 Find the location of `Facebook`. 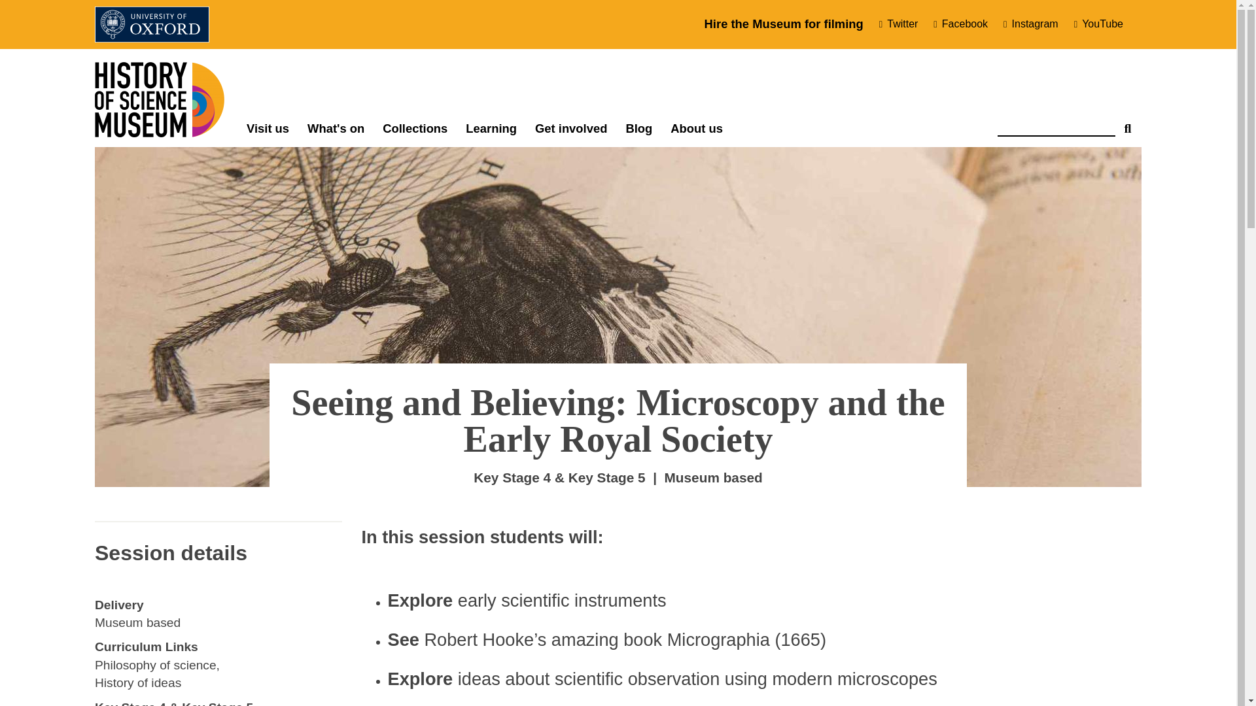

Facebook is located at coordinates (966, 24).